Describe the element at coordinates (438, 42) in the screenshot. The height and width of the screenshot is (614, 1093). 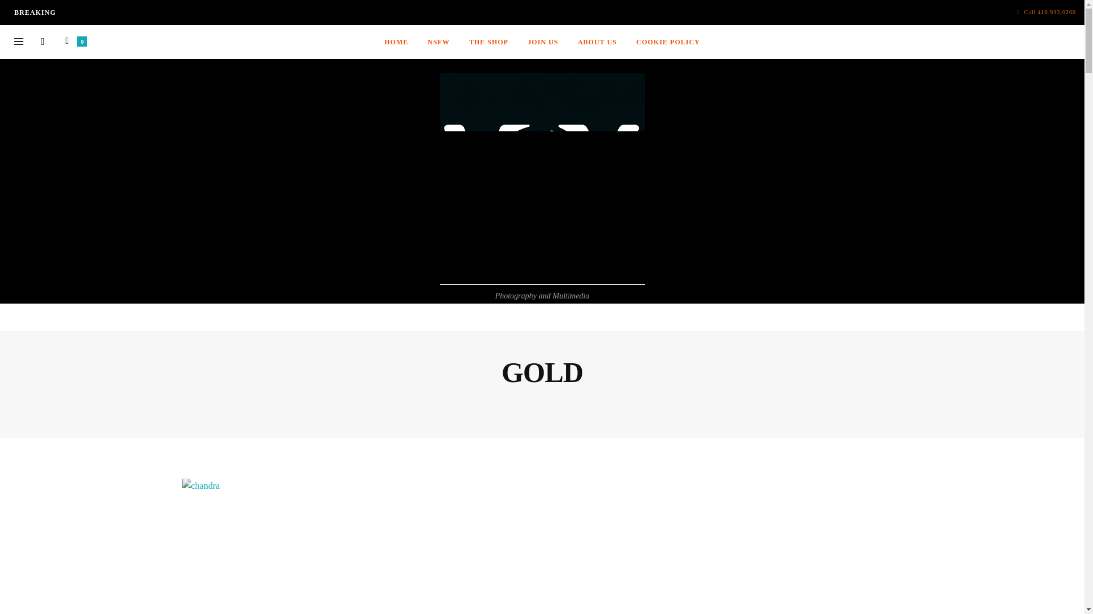
I see `NSFW` at that location.